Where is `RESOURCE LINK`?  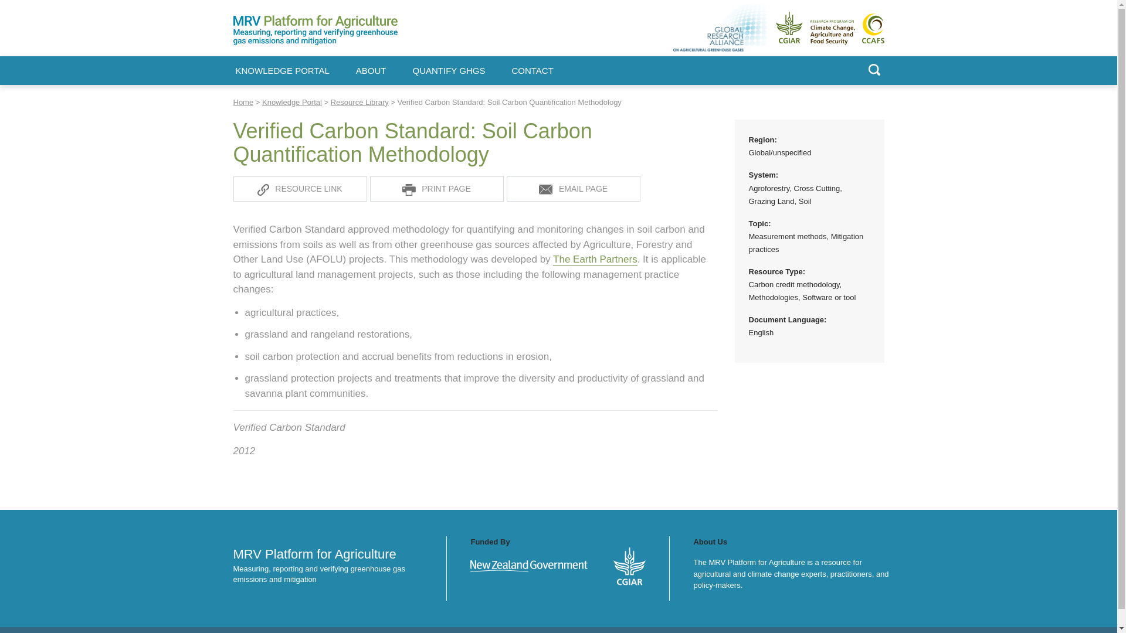
RESOURCE LINK is located at coordinates (300, 189).